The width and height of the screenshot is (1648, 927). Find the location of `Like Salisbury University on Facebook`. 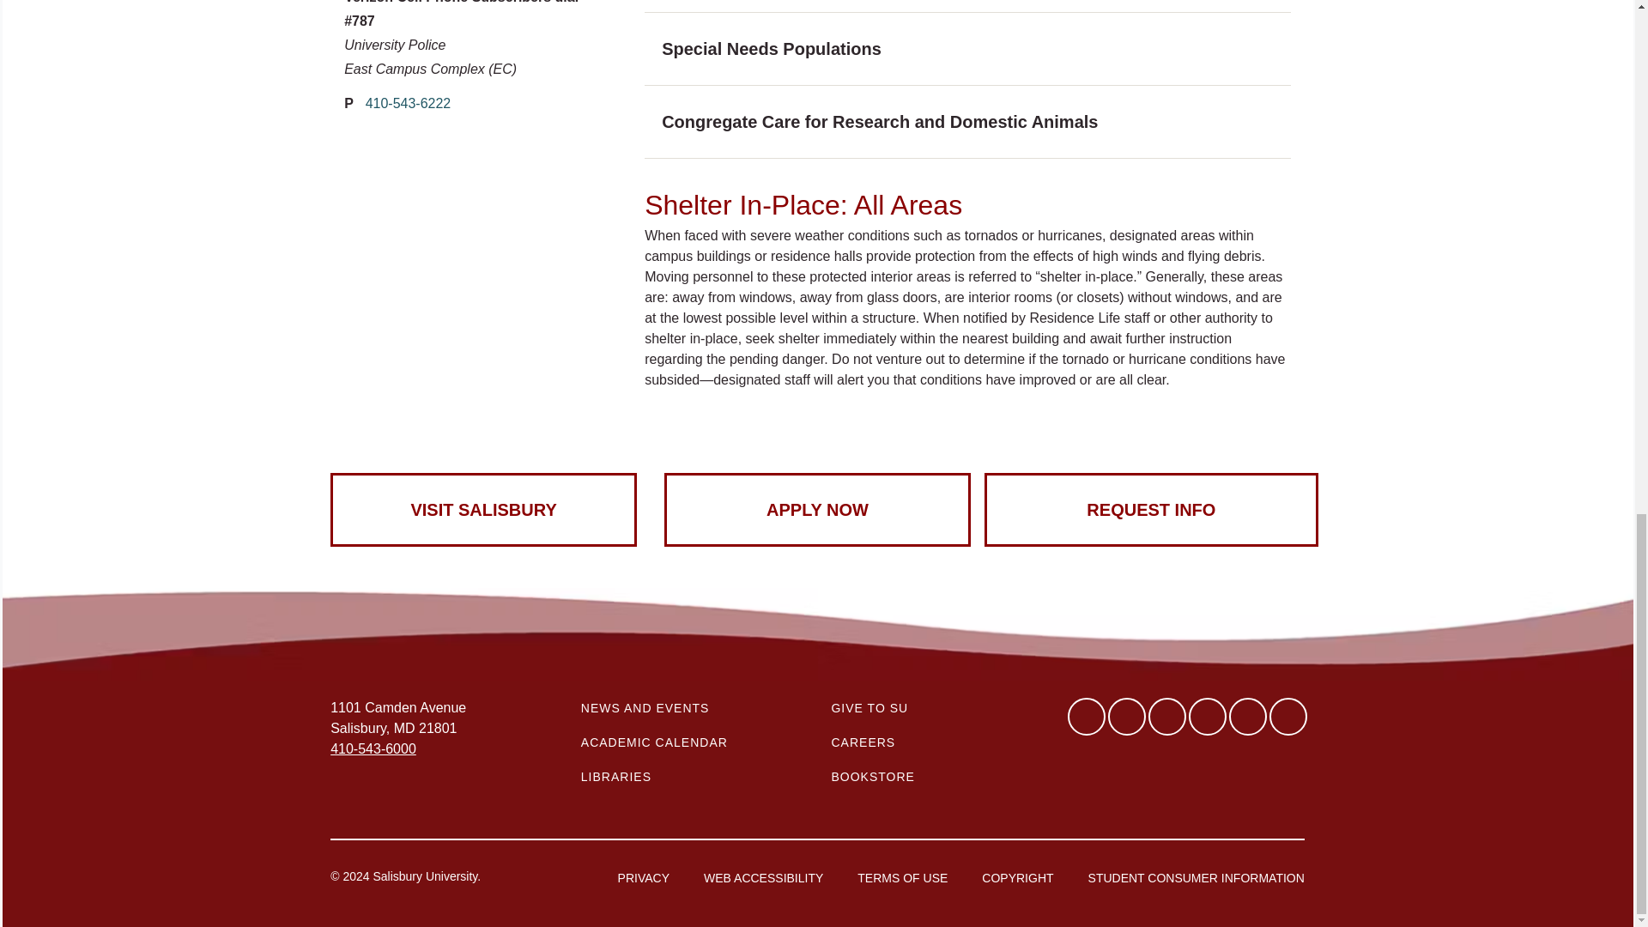

Like Salisbury University on Facebook is located at coordinates (1087, 717).